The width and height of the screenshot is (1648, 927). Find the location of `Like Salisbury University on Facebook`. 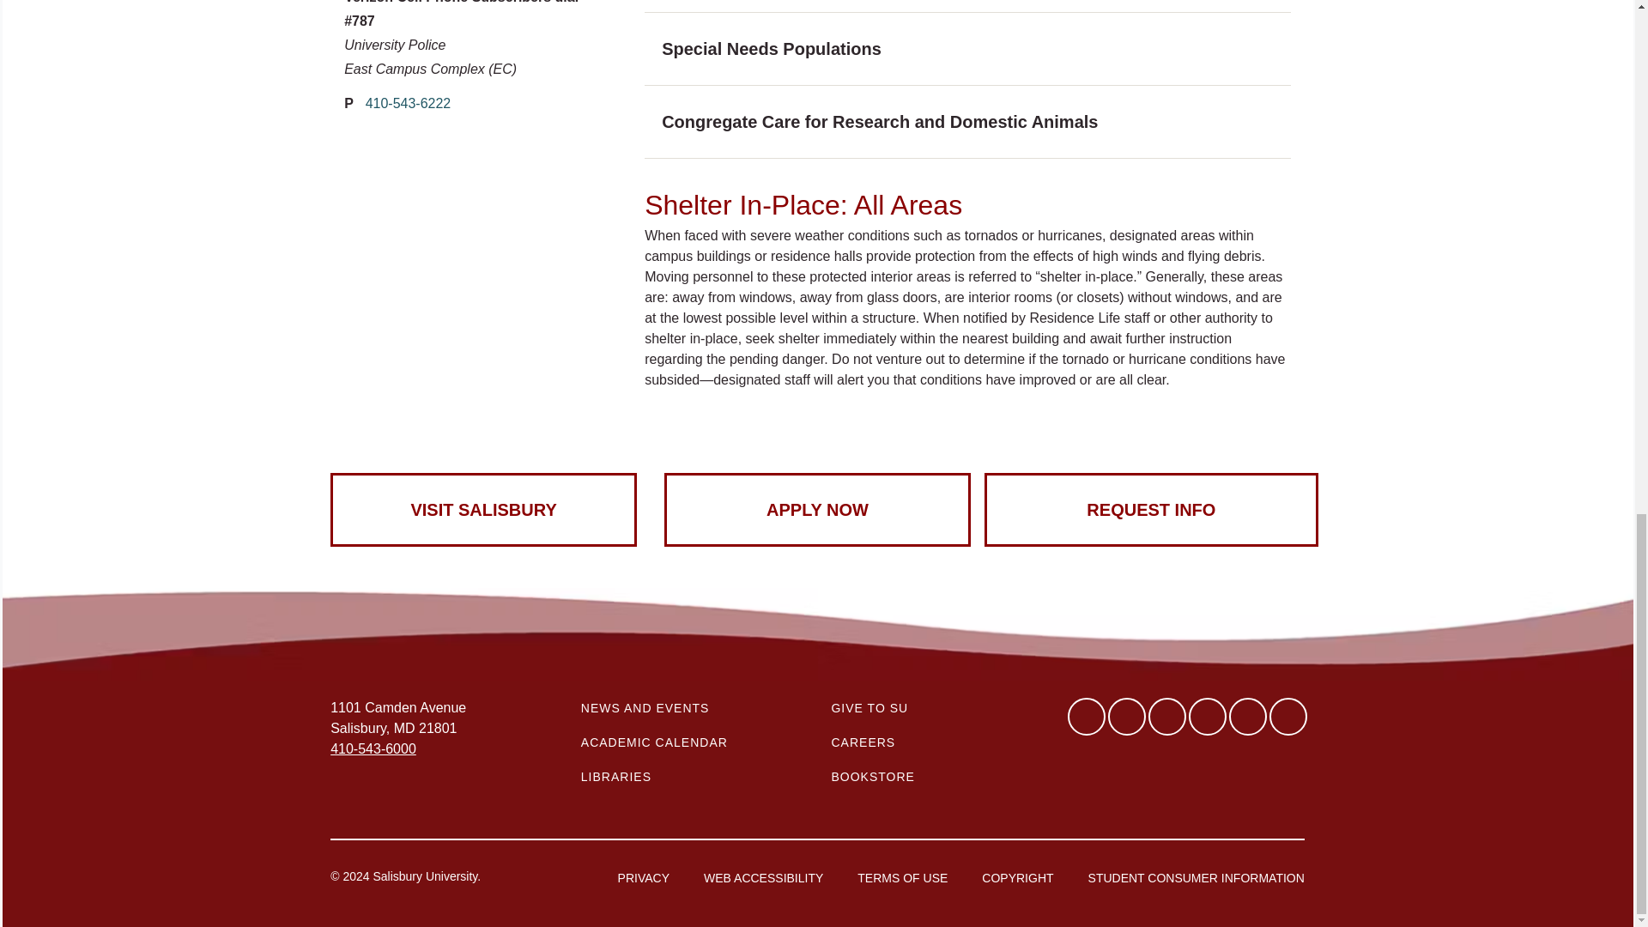

Like Salisbury University on Facebook is located at coordinates (1087, 717).